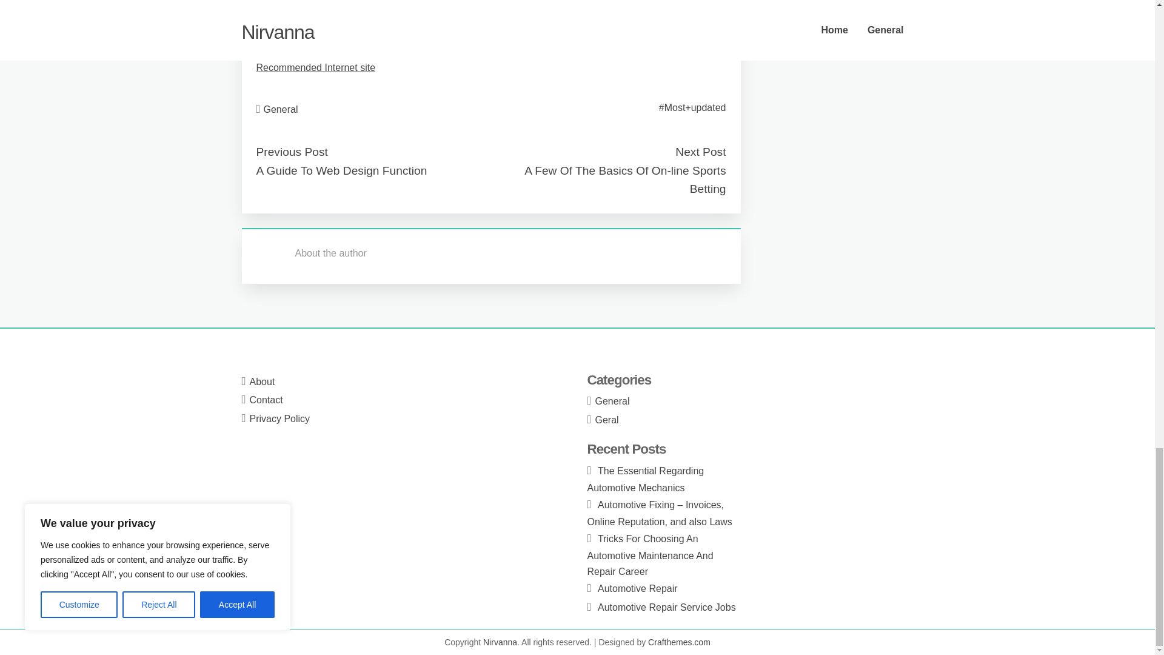 Image resolution: width=1164 pixels, height=655 pixels. What do you see at coordinates (303, 36) in the screenshot?
I see `Read the Full Content` at bounding box center [303, 36].